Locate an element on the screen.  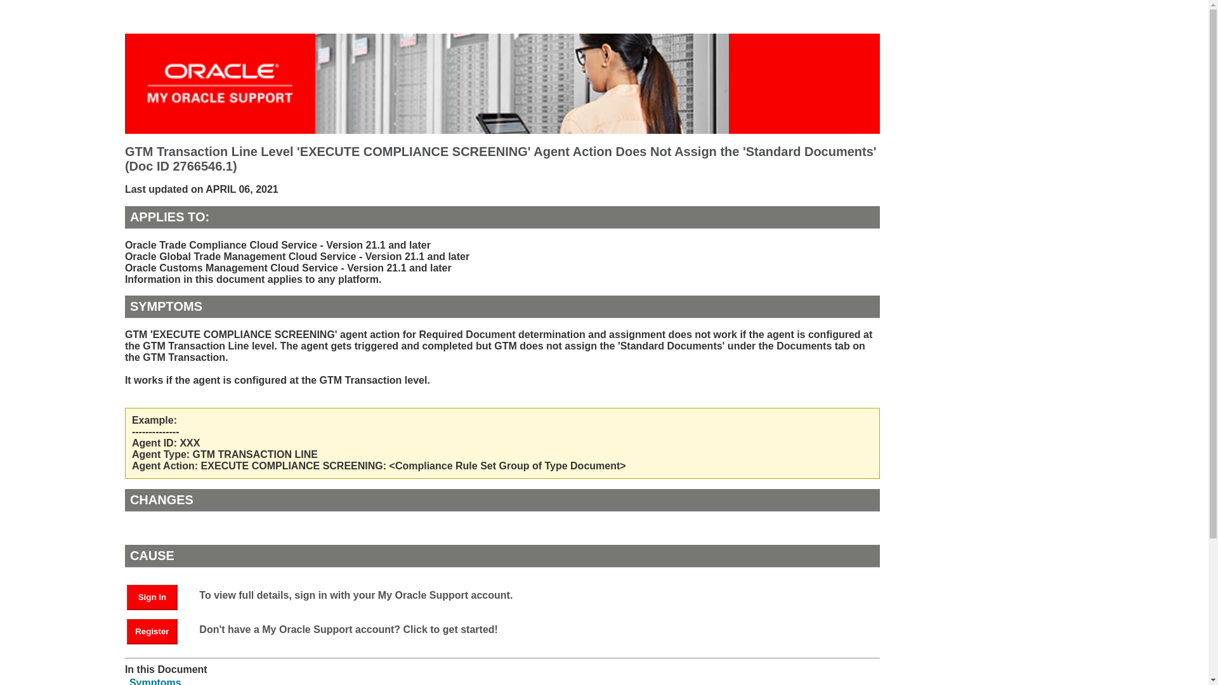
Register is located at coordinates (158, 630).